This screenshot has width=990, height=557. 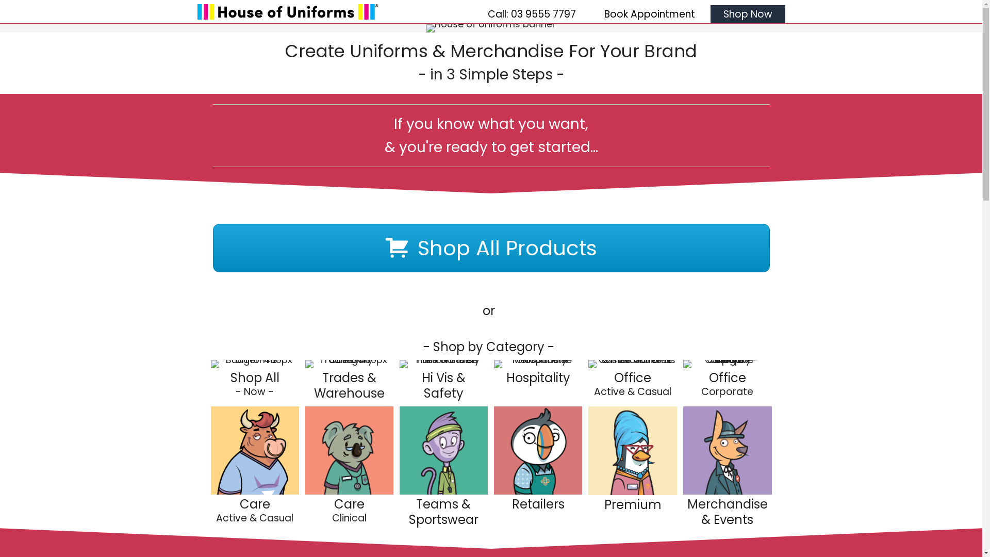 I want to click on Uniform-Category-Teams-Sports-400px, so click(x=443, y=451).